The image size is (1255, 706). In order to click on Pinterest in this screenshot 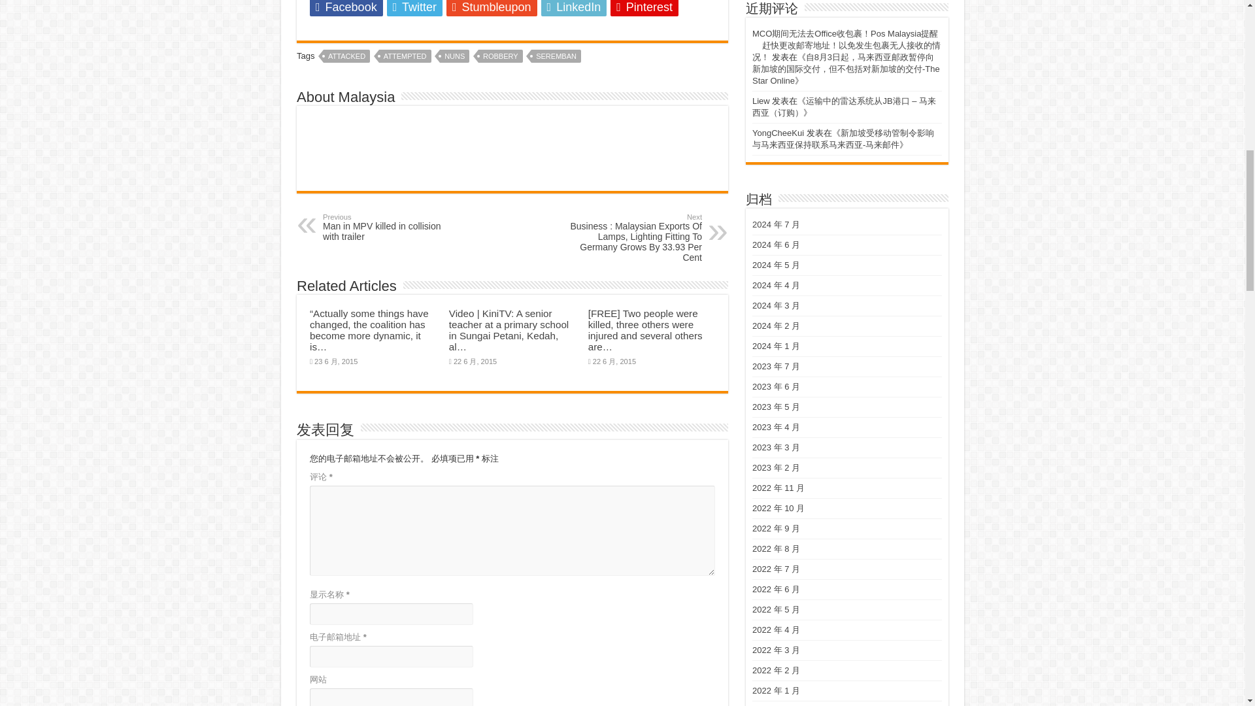, I will do `click(644, 8)`.